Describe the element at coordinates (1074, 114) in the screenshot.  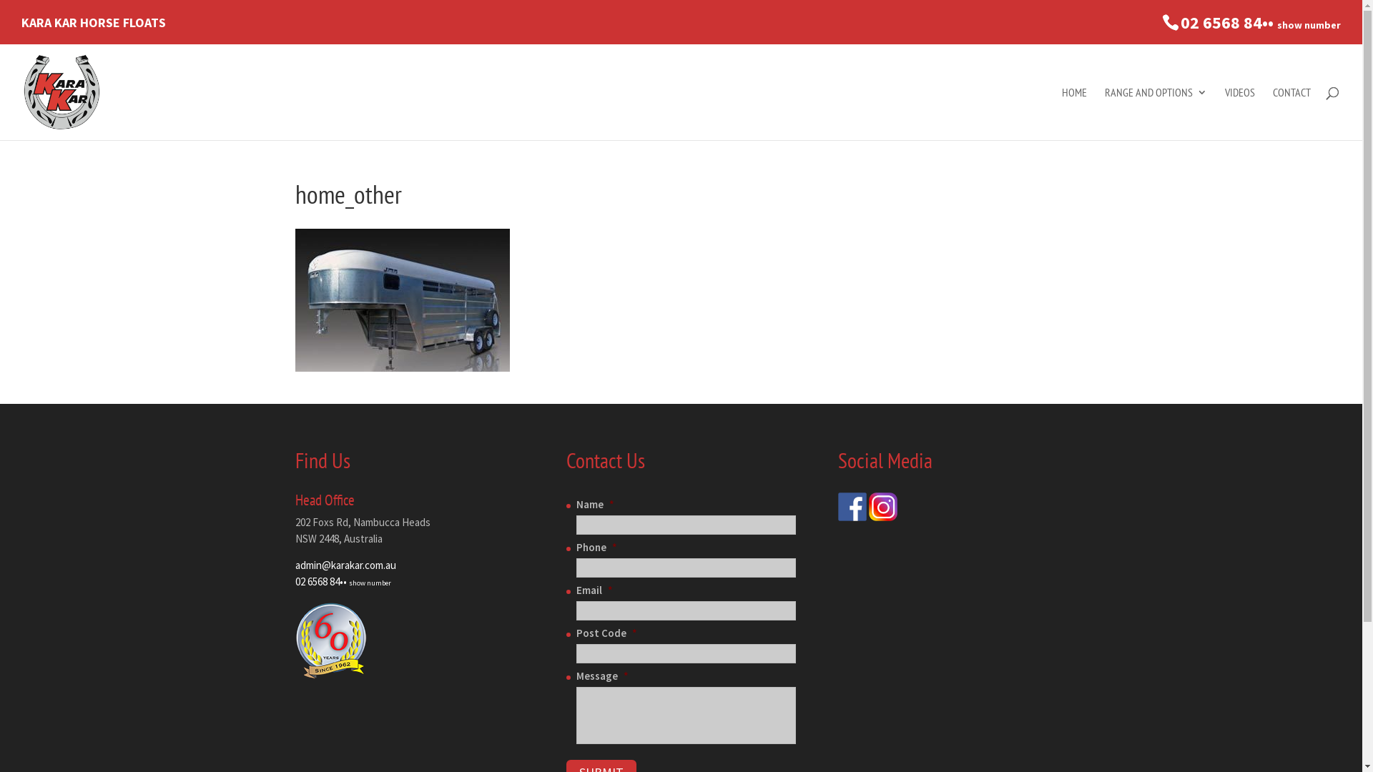
I see `HOME` at that location.